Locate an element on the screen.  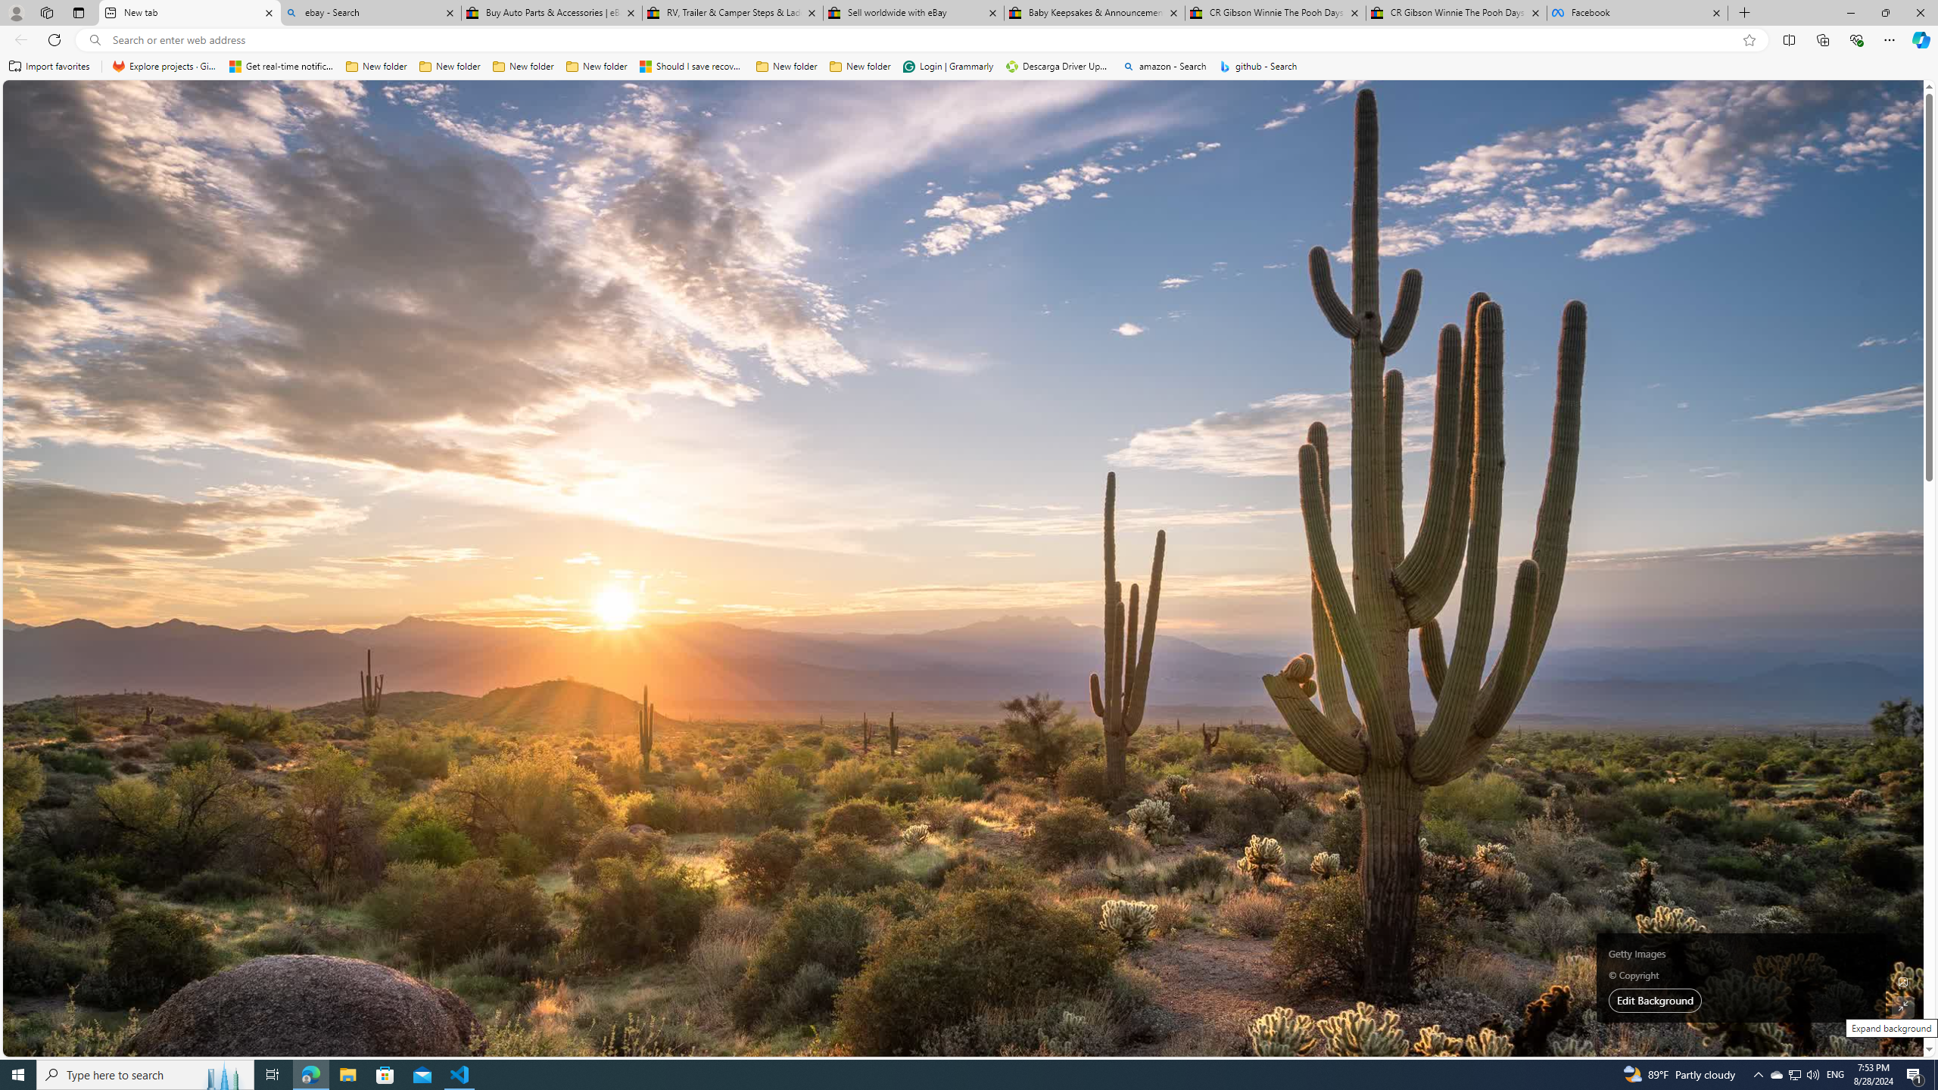
AutomationID: tab-23 is located at coordinates (616, 437).